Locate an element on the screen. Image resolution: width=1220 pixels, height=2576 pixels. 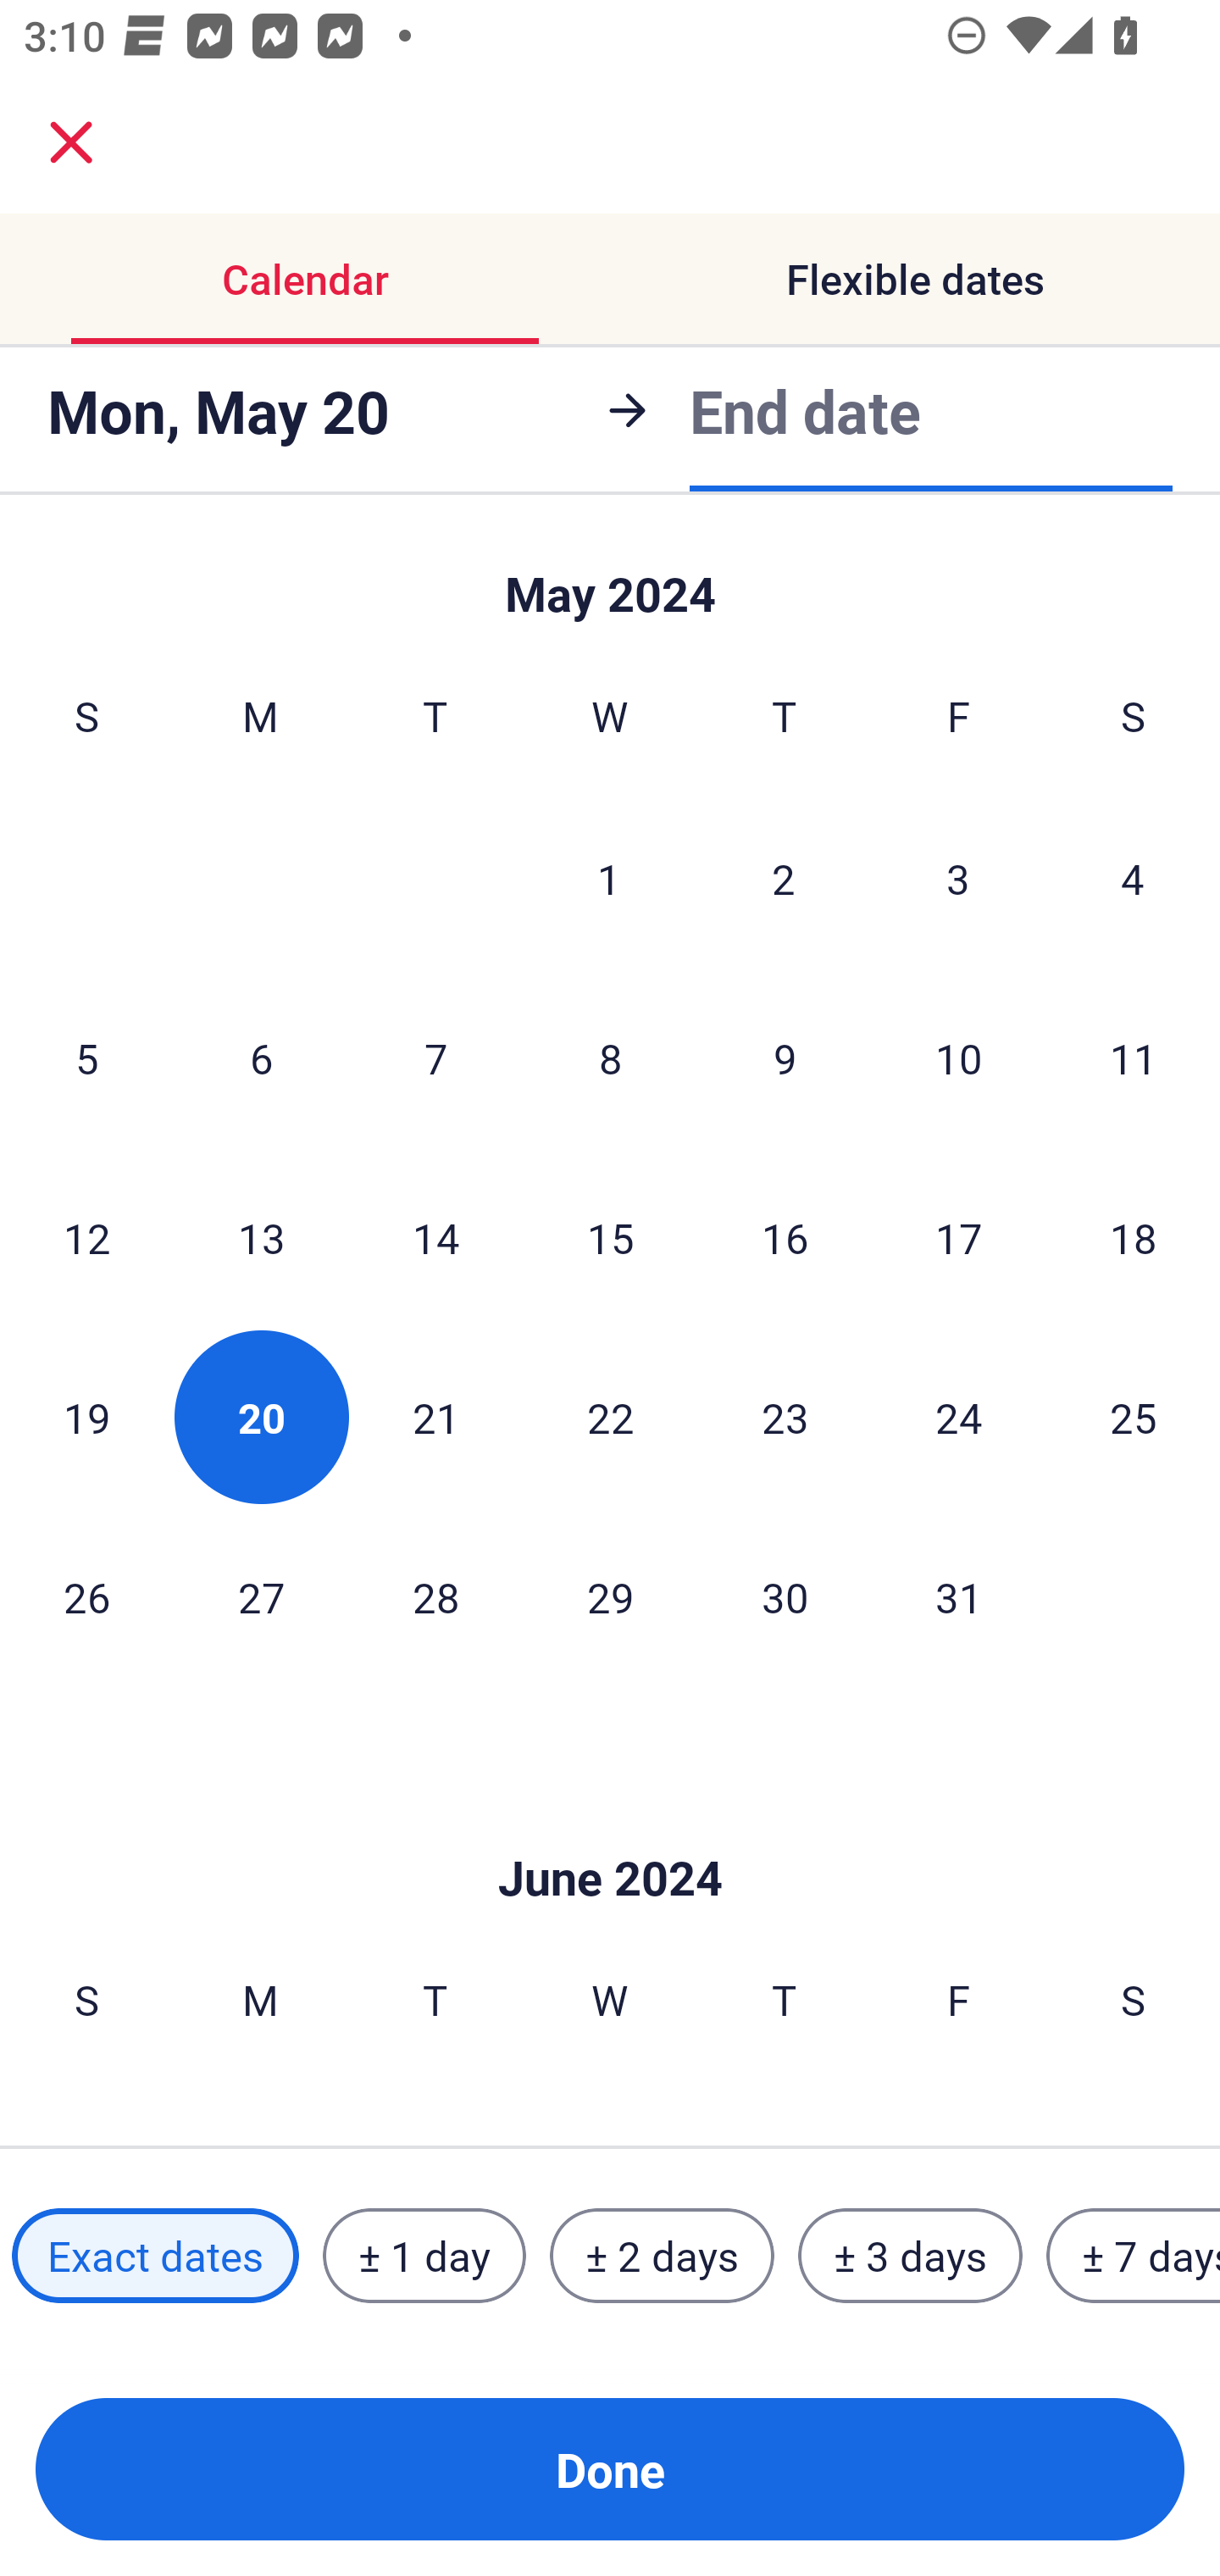
21 Tuesday, May 21, 2024 is located at coordinates (435, 1417).